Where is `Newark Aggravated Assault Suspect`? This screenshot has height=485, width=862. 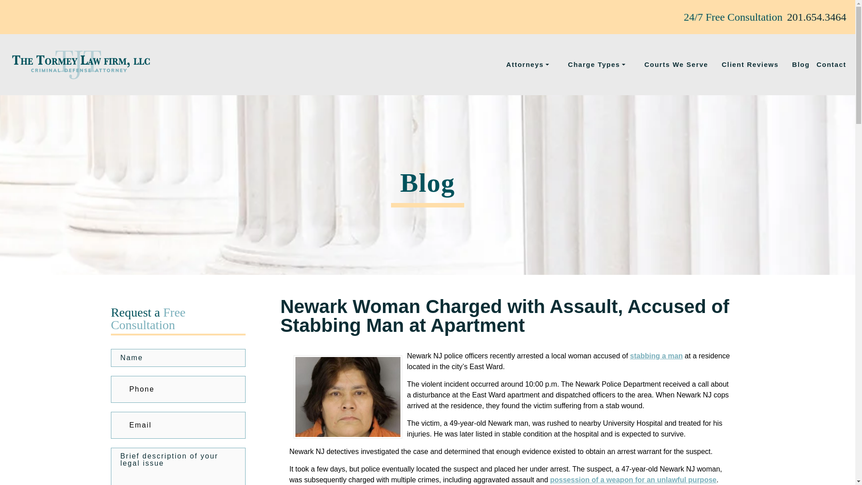
Newark Aggravated Assault Suspect is located at coordinates (348, 397).